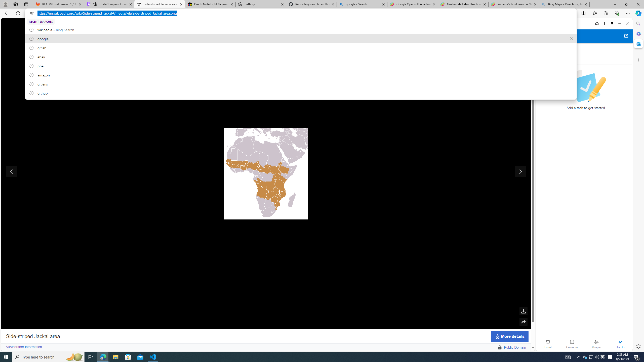 This screenshot has width=644, height=362. What do you see at coordinates (572, 344) in the screenshot?
I see `Calendar. Date today is 22` at bounding box center [572, 344].